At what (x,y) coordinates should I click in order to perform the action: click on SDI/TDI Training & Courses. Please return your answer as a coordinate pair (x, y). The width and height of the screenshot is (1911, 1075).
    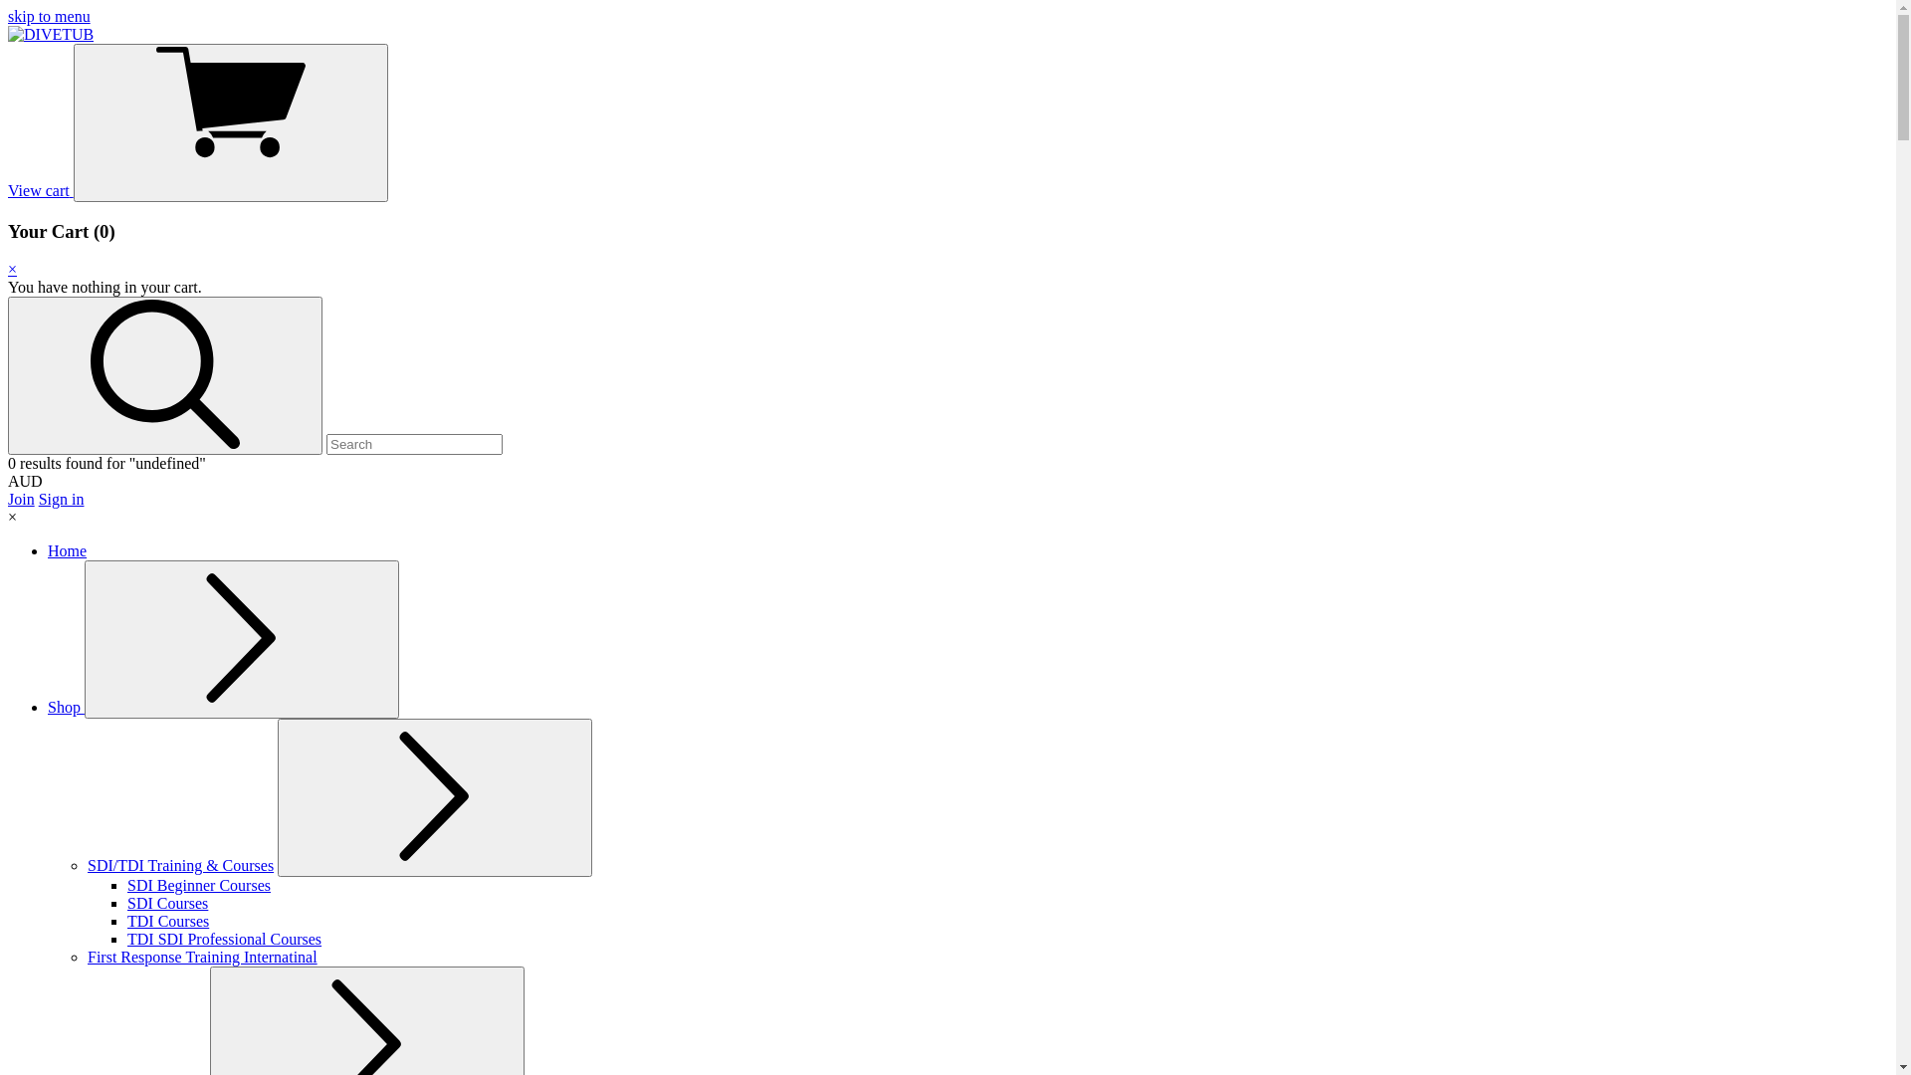
    Looking at the image, I should click on (181, 866).